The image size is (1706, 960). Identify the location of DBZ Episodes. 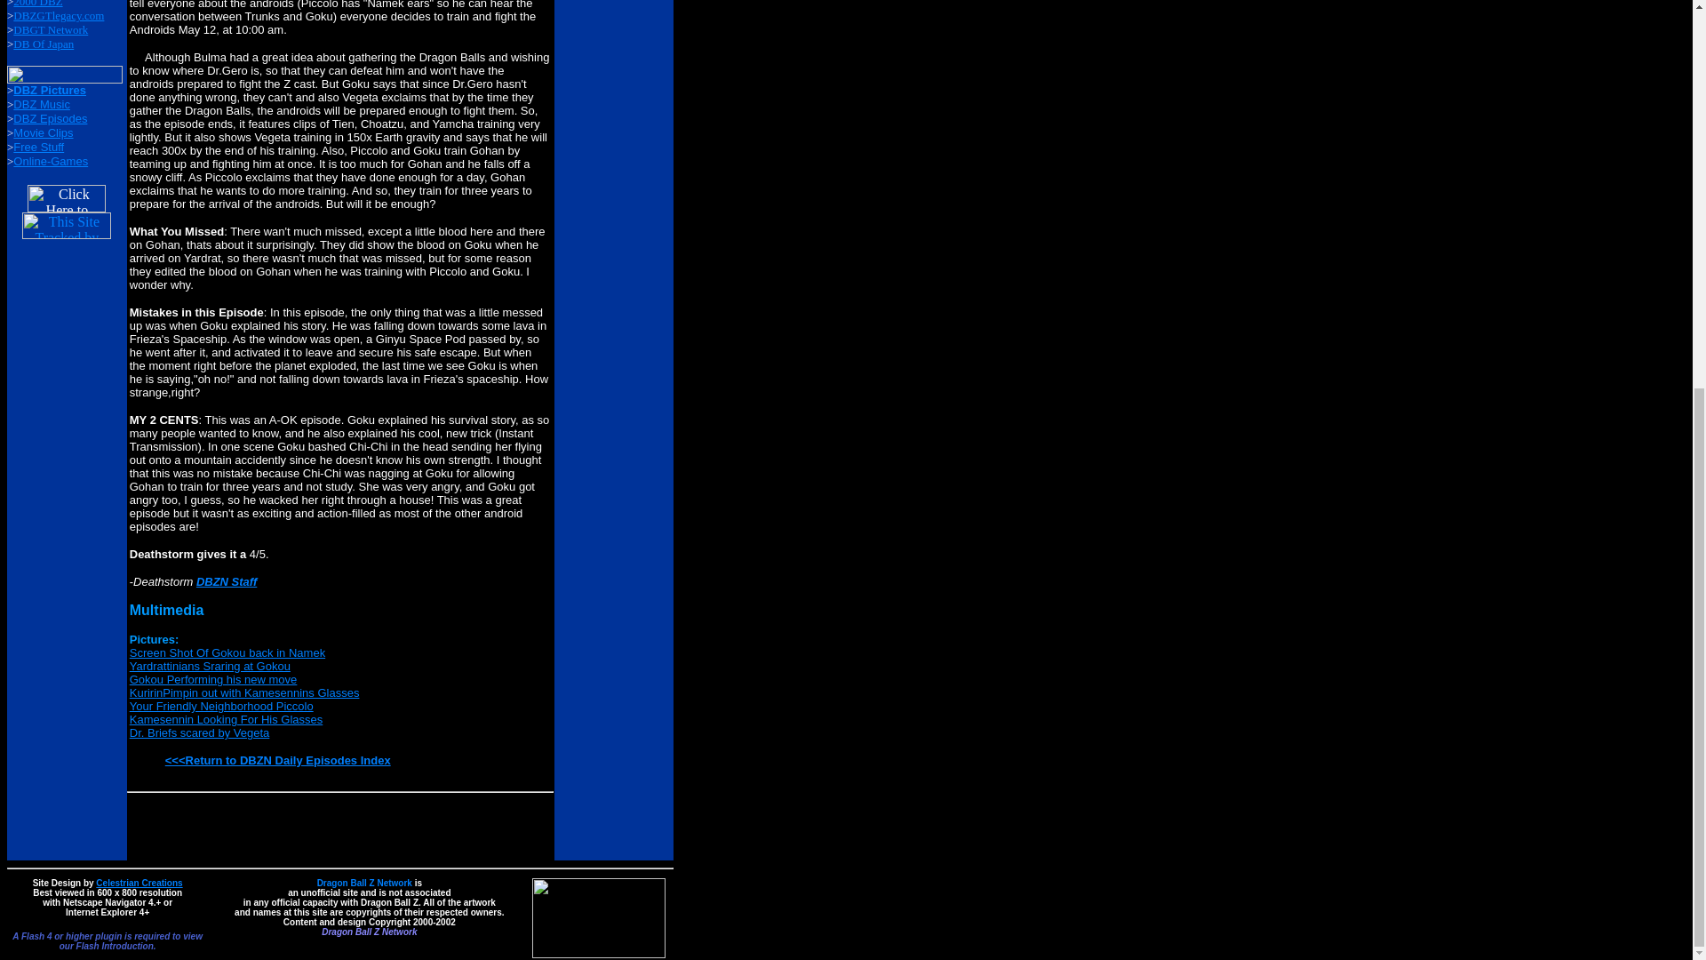
(50, 119).